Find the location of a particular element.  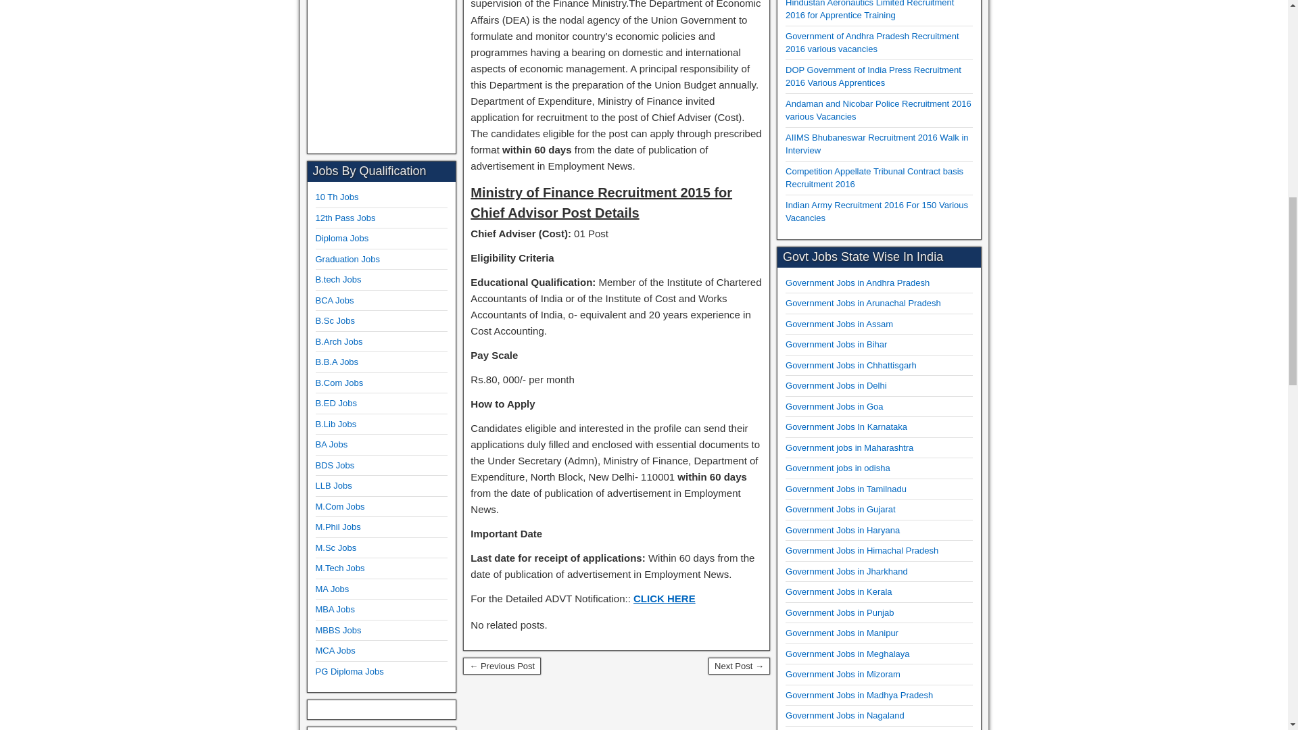

B.Arch Jobs is located at coordinates (338, 341).